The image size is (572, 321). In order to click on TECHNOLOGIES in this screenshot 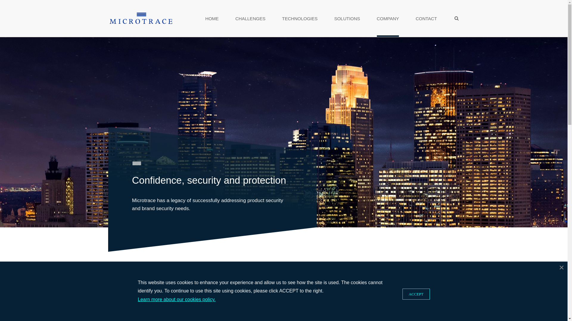, I will do `click(300, 18)`.